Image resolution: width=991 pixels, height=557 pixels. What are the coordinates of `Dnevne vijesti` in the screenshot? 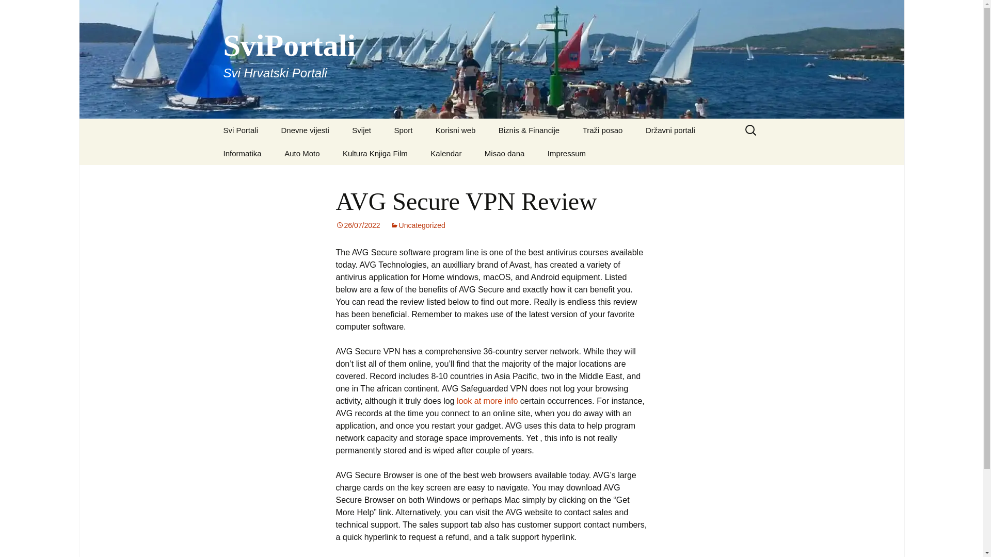 It's located at (567, 153).